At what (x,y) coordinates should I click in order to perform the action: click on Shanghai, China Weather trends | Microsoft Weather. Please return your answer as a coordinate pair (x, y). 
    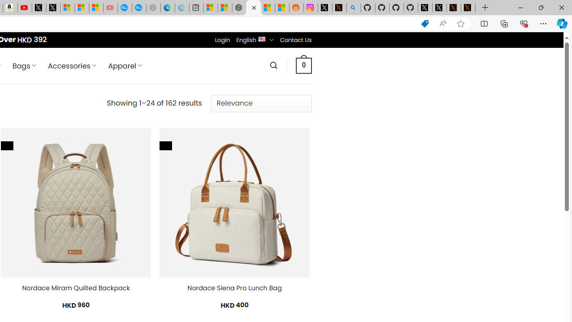
    Looking at the image, I should click on (282, 8).